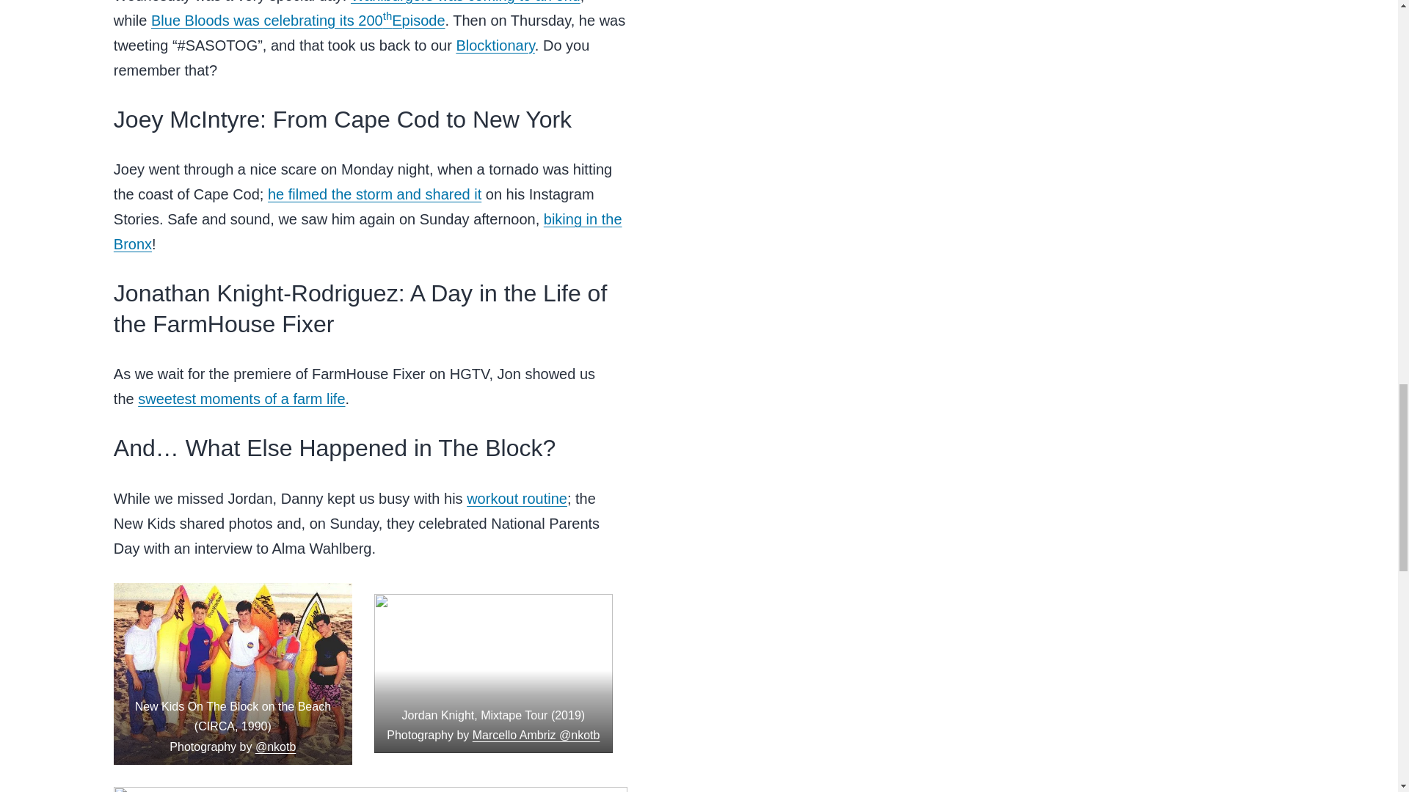 Image resolution: width=1409 pixels, height=792 pixels. I want to click on Blue Bloods was celebrating its 200thEpisode, so click(298, 21).